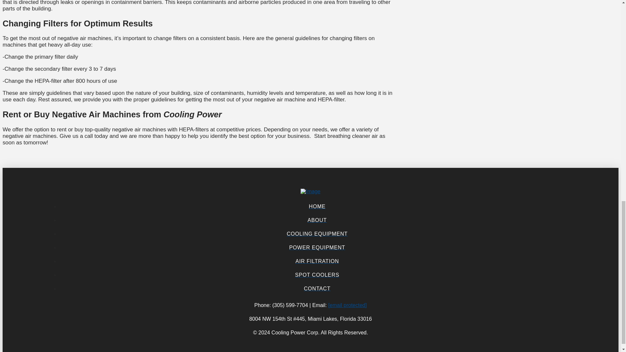 This screenshot has height=352, width=626. What do you see at coordinates (317, 247) in the screenshot?
I see `POWER EQUIPMENT` at bounding box center [317, 247].